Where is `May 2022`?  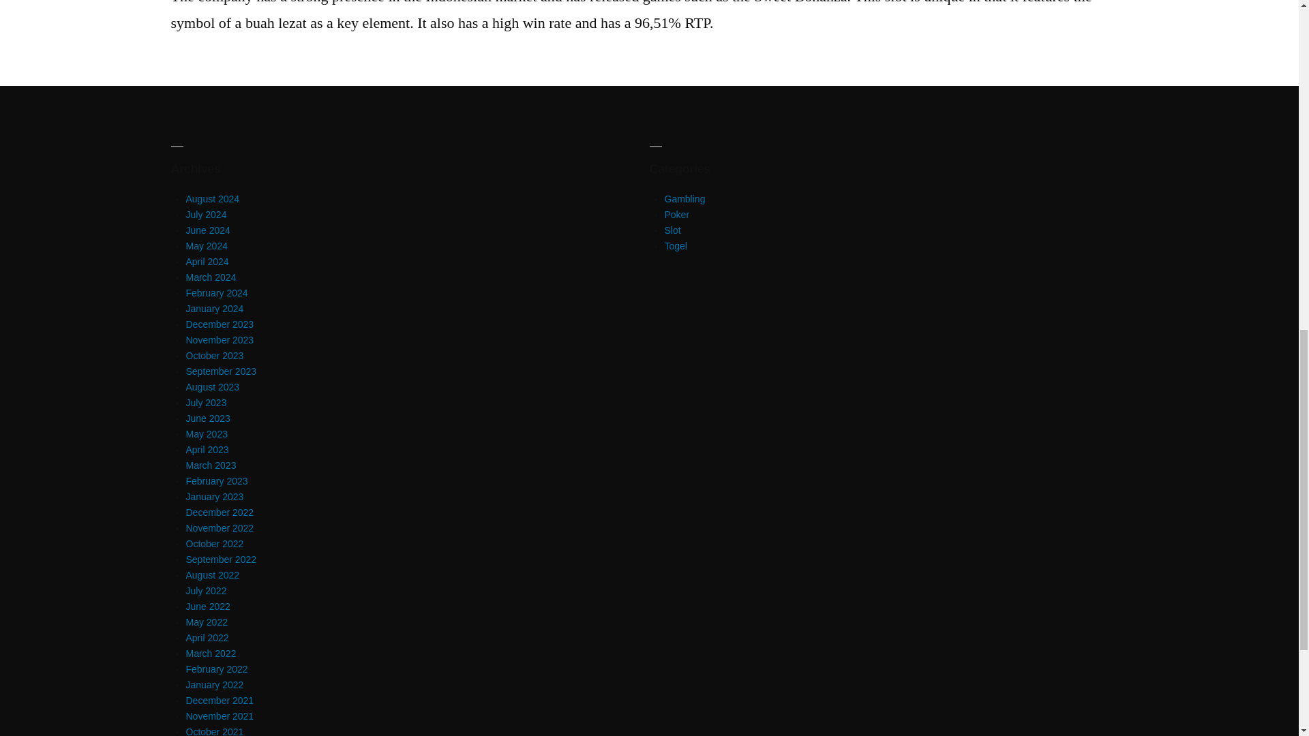 May 2022 is located at coordinates (206, 622).